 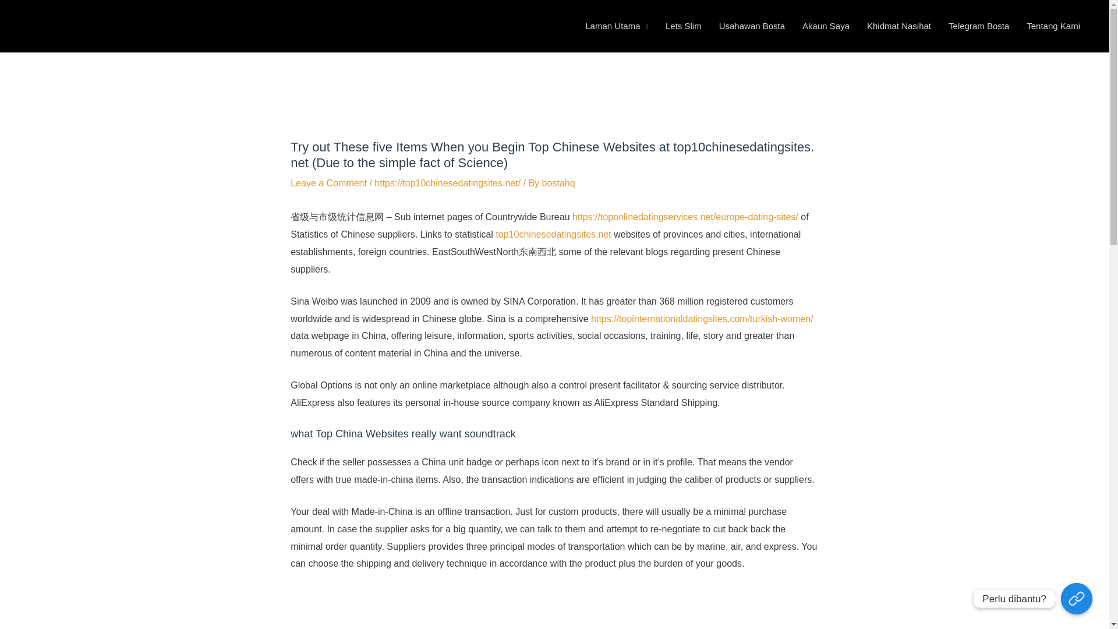 What do you see at coordinates (617, 63) in the screenshot?
I see `Laman Utama` at bounding box center [617, 63].